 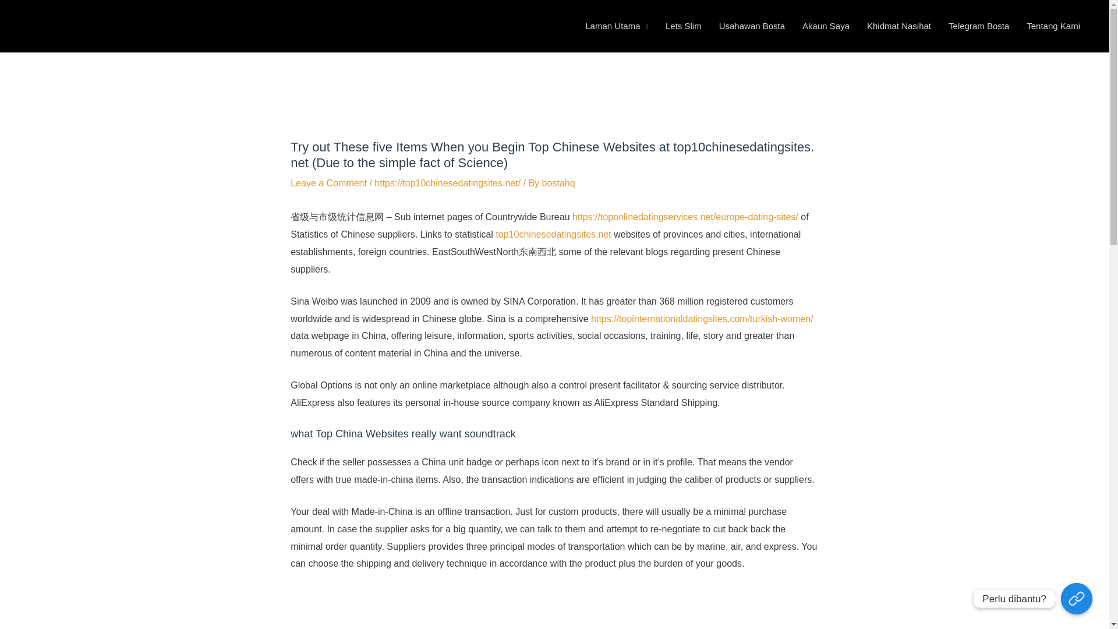 What do you see at coordinates (617, 63) in the screenshot?
I see `Laman Utama` at bounding box center [617, 63].